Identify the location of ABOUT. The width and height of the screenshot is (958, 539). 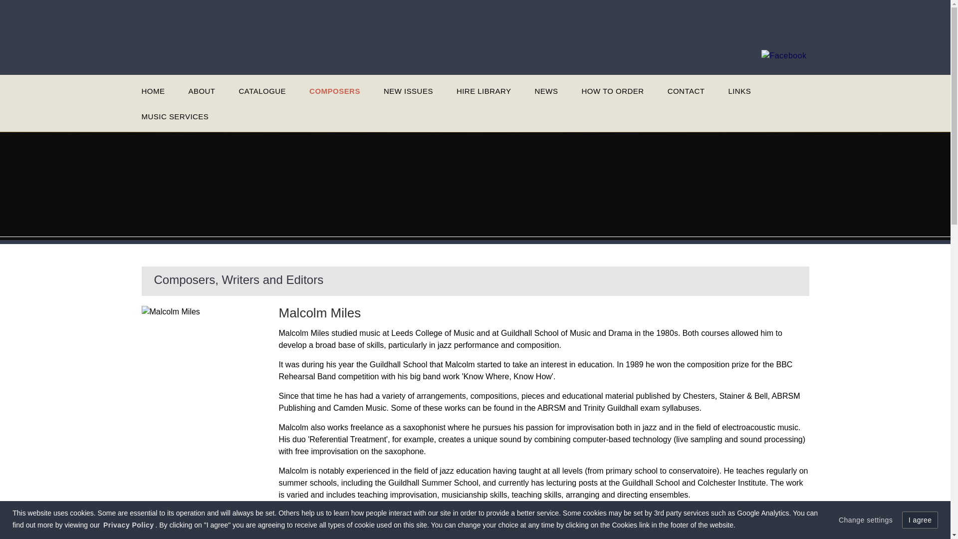
(201, 92).